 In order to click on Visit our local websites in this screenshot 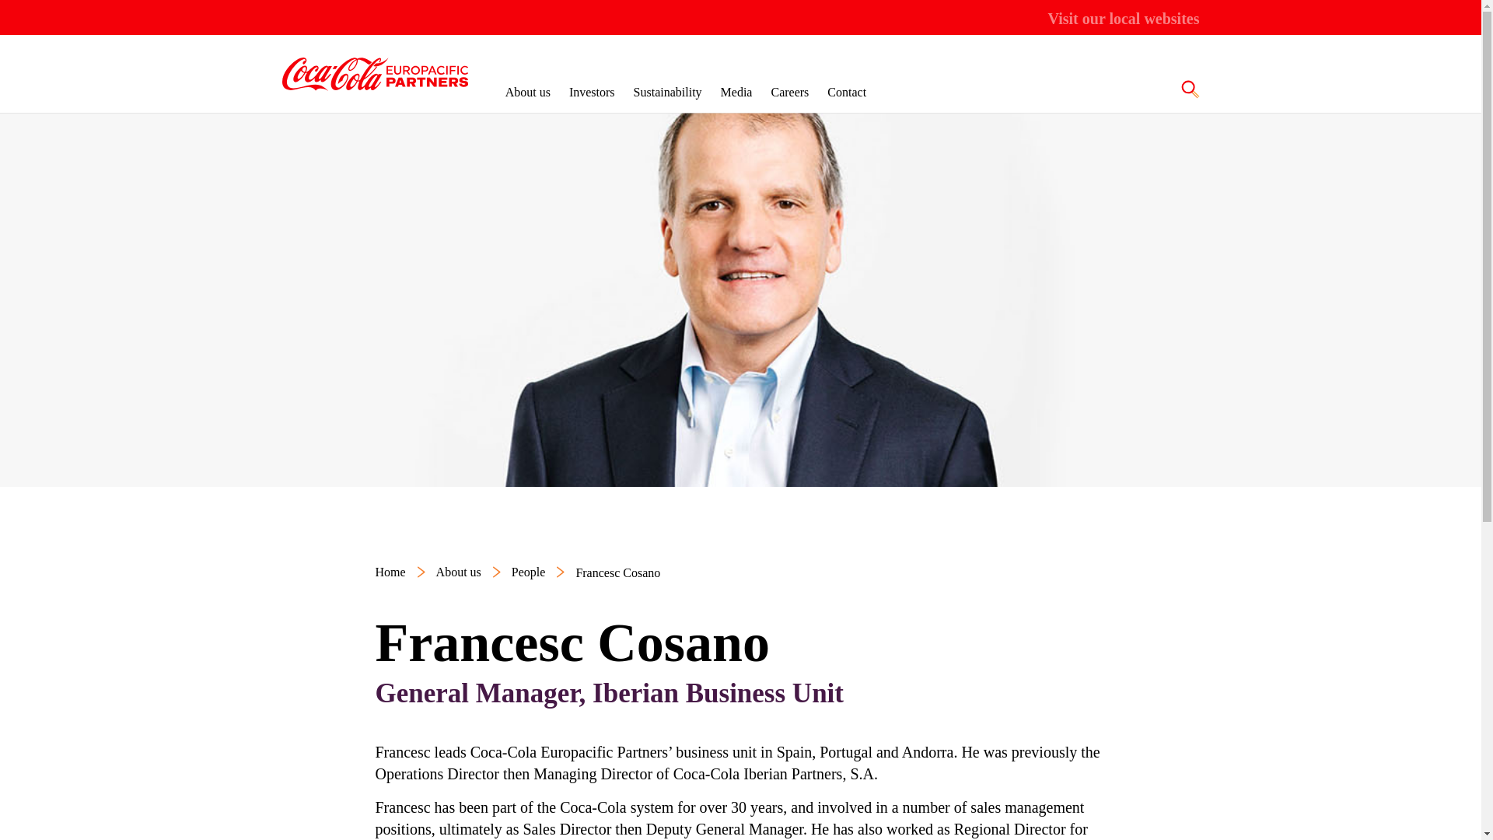, I will do `click(1124, 19)`.